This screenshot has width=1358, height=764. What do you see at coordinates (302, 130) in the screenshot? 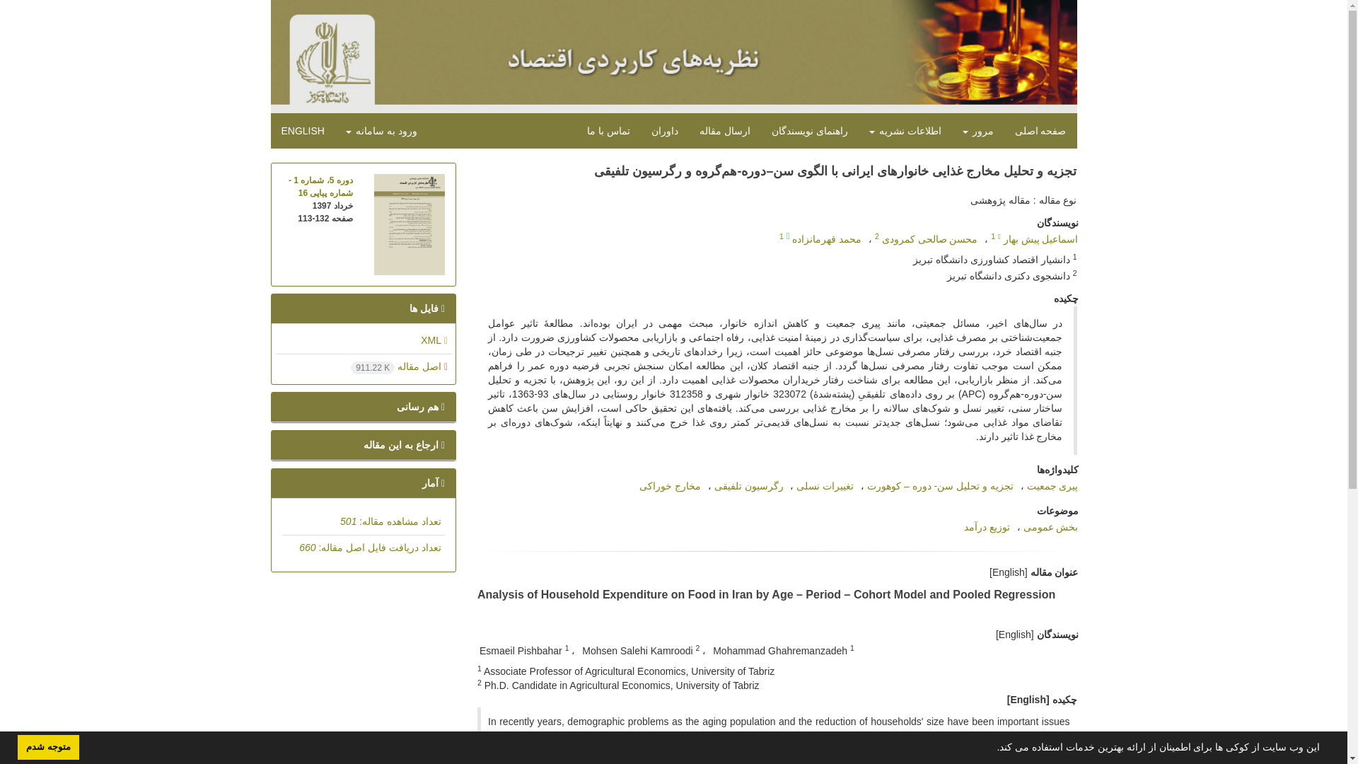
I see `ENGLISH` at bounding box center [302, 130].